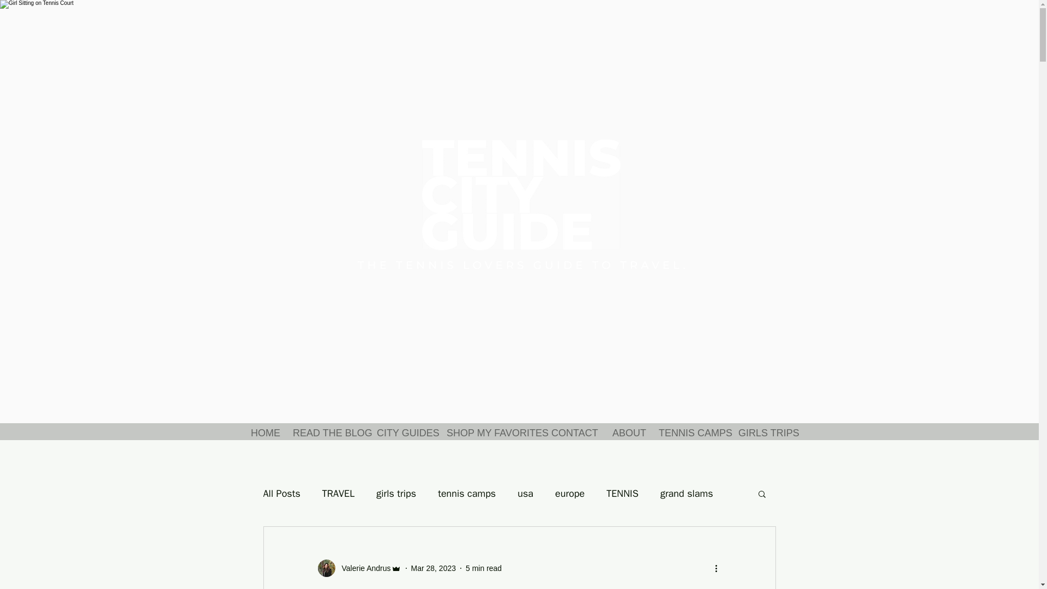 Image resolution: width=1047 pixels, height=589 pixels. I want to click on Valerie Andrus, so click(359, 568).